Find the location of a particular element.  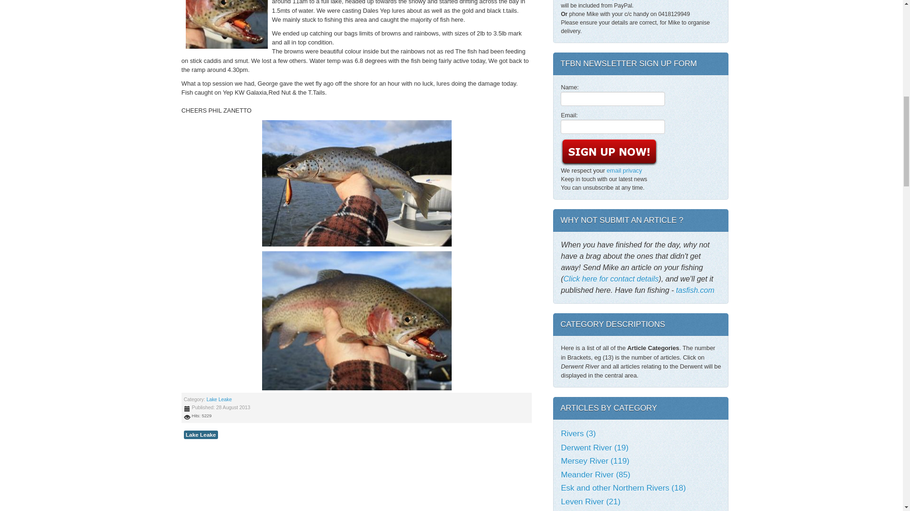

Lake Leake is located at coordinates (201, 434).